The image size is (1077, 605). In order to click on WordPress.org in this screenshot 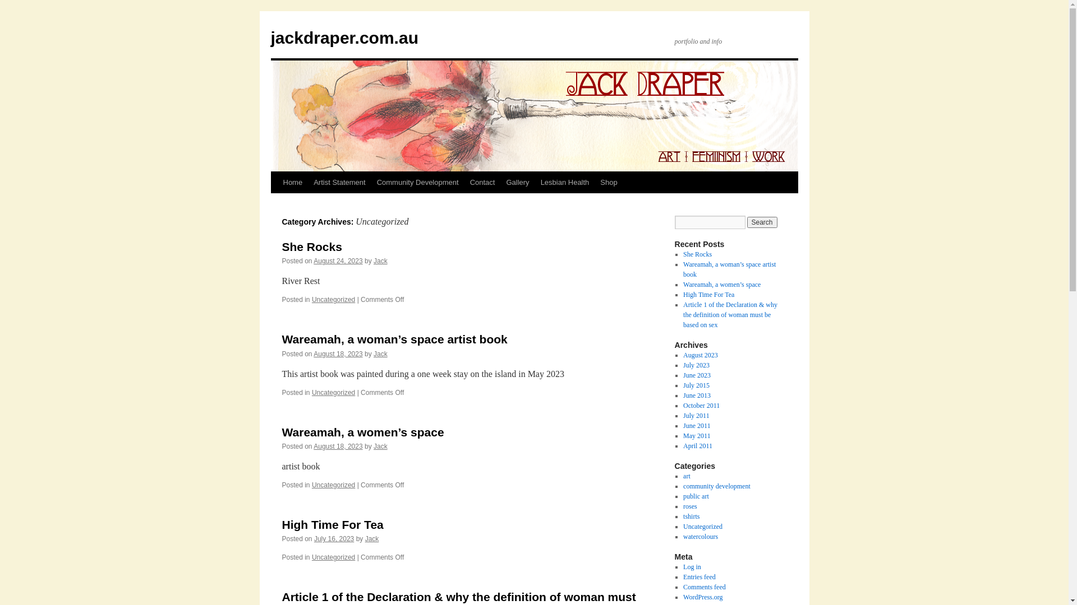, I will do `click(703, 597)`.